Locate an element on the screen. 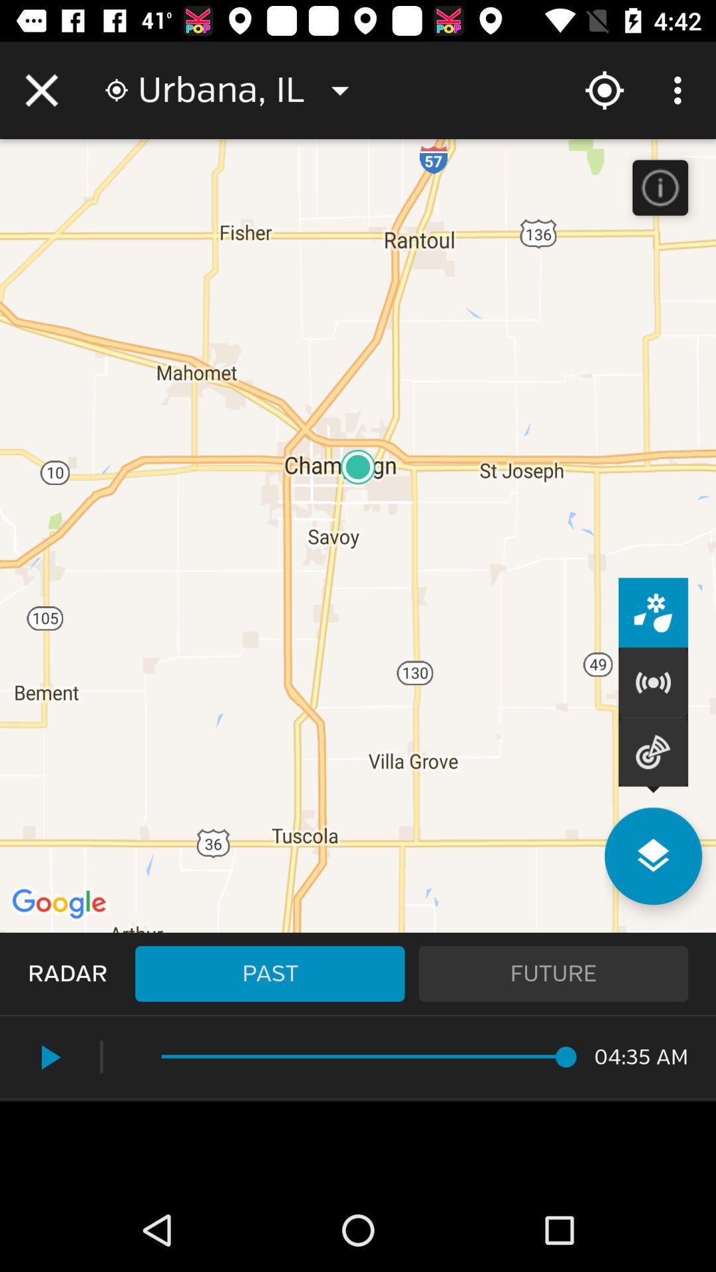 The width and height of the screenshot is (716, 1272). tap the past icon is located at coordinates (270, 974).